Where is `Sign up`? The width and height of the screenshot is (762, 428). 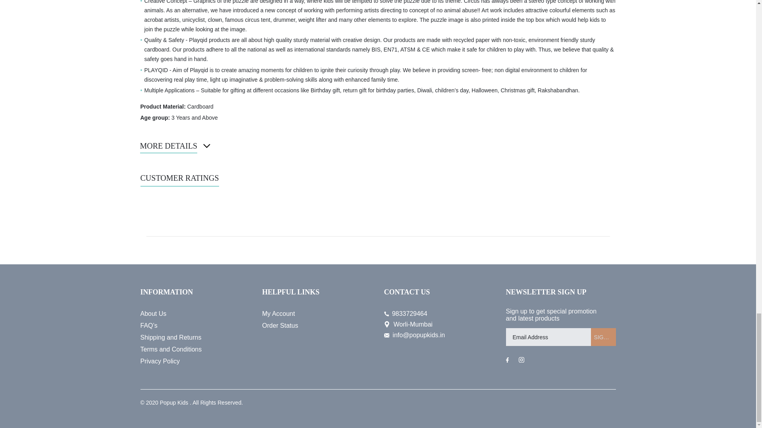 Sign up is located at coordinates (603, 337).